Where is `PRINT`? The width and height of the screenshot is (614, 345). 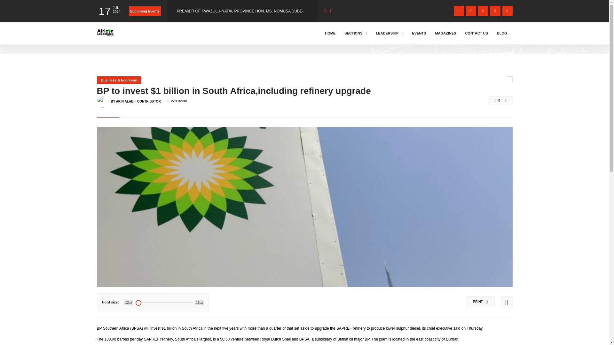
PRINT is located at coordinates (481, 302).